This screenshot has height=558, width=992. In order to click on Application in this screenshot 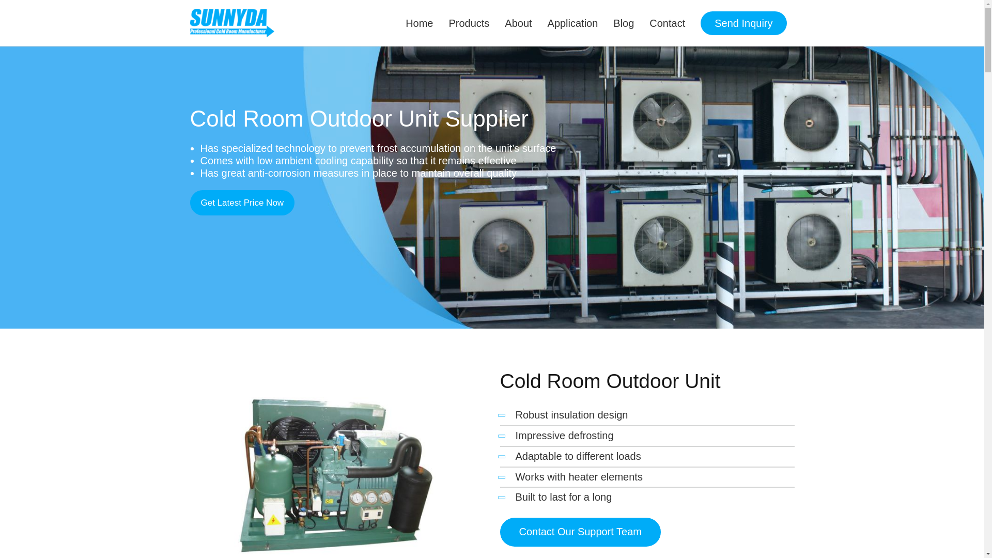, I will do `click(572, 23)`.